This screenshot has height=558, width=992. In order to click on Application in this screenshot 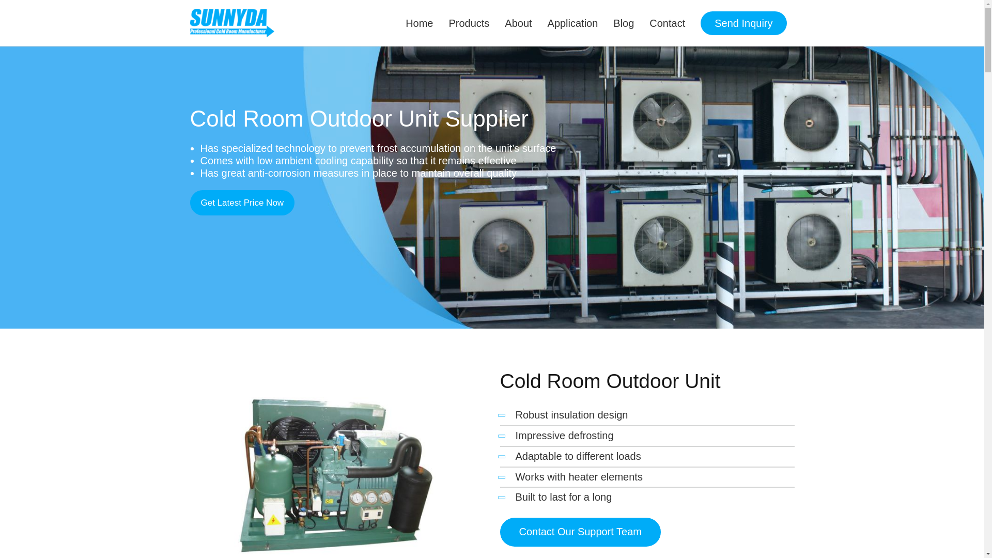, I will do `click(572, 23)`.